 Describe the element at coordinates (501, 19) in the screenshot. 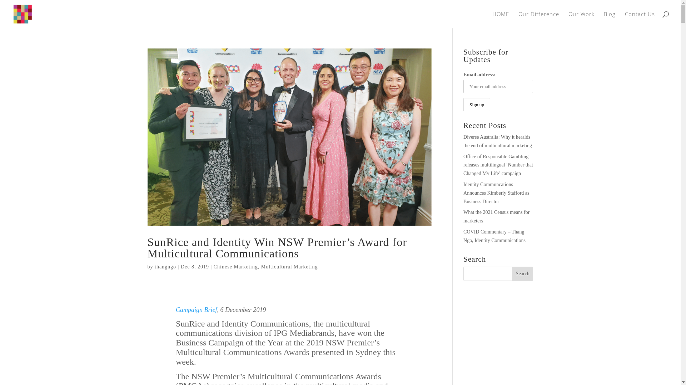

I see `HOME` at that location.